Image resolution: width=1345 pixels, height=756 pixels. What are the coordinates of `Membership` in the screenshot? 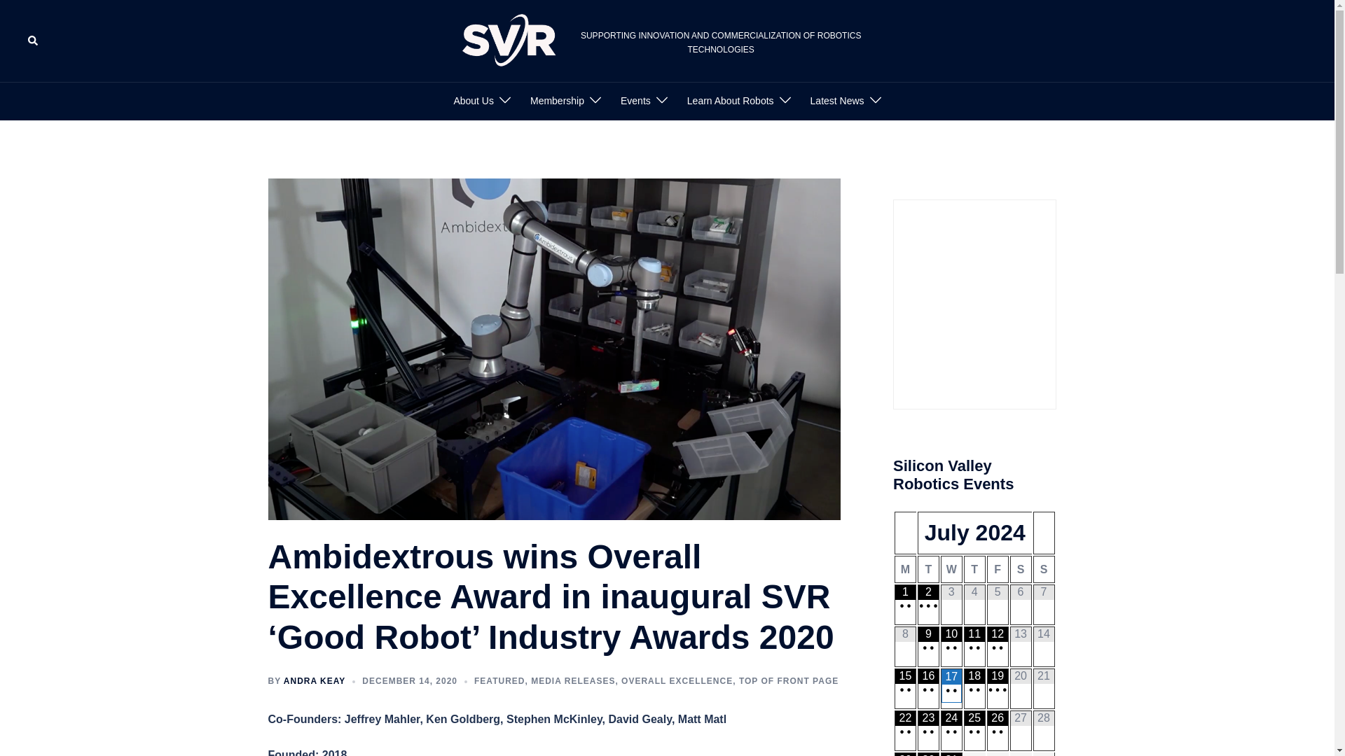 It's located at (556, 101).